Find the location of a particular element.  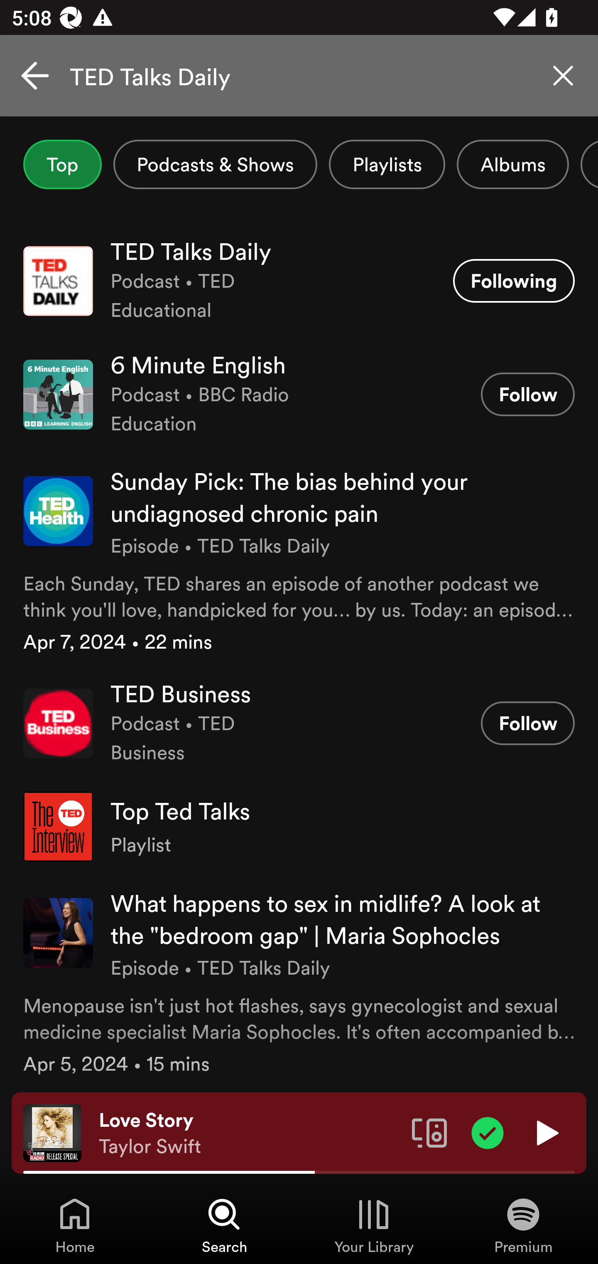

Top Ted Talks Playlist is located at coordinates (299, 827).